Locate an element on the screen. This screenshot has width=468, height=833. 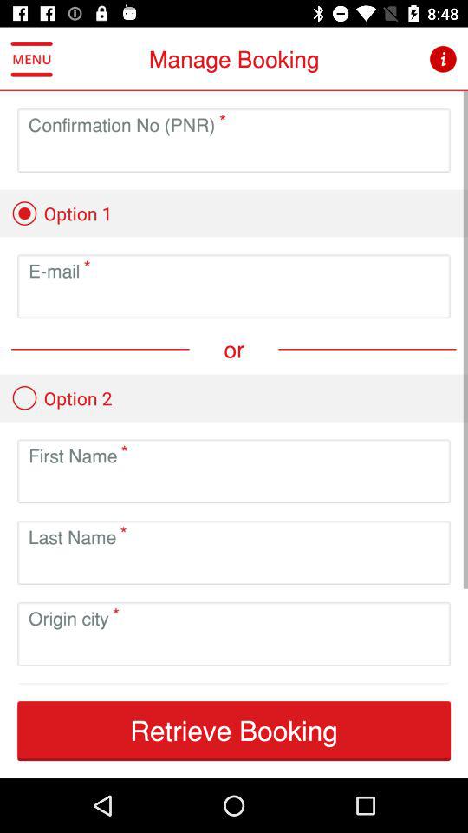
first name space is located at coordinates (234, 484).